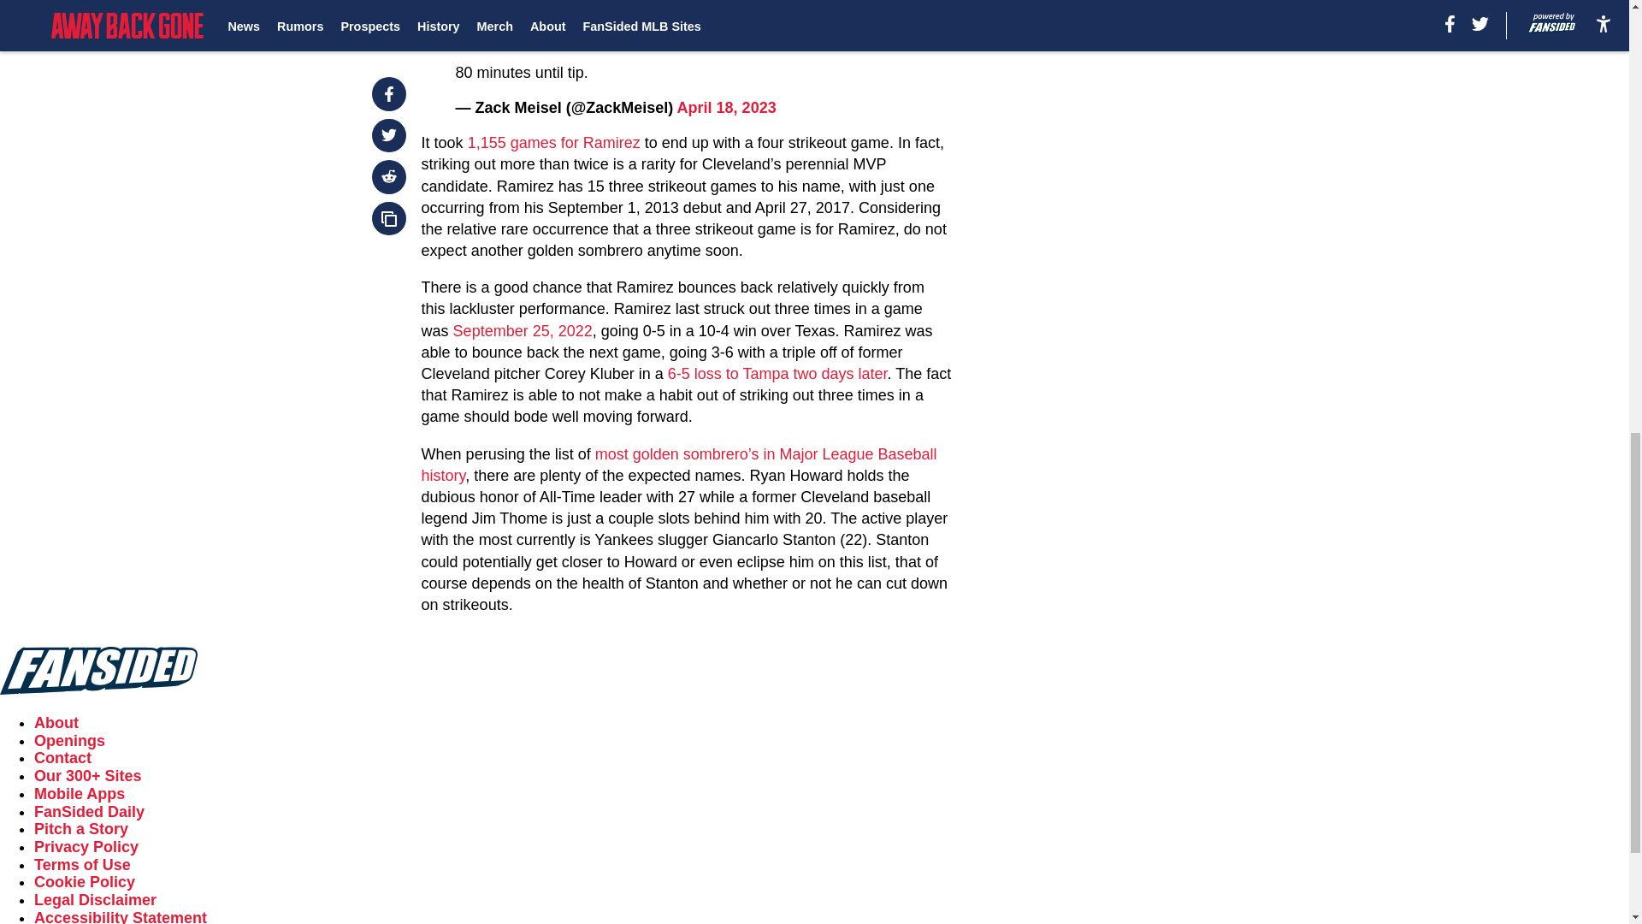 This screenshot has width=1642, height=924. I want to click on Contact, so click(63, 758).